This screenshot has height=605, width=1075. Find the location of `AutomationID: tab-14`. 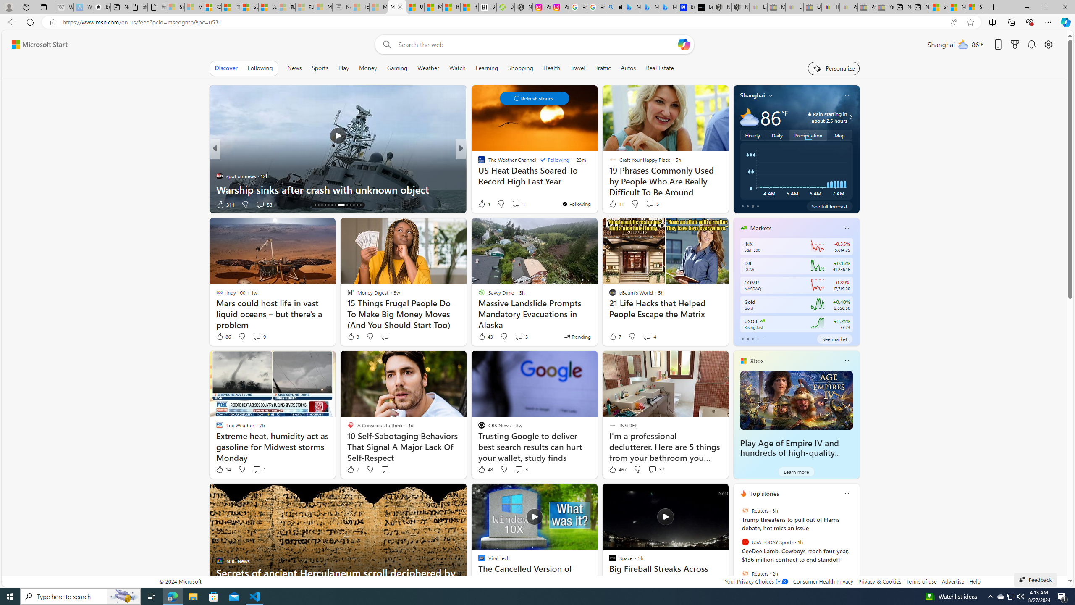

AutomationID: tab-14 is located at coordinates (315, 205).